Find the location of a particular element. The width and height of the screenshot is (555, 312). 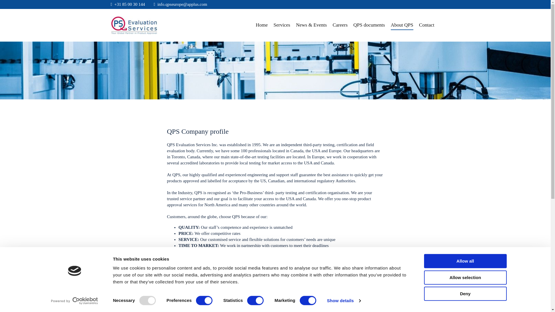

Home is located at coordinates (262, 25).